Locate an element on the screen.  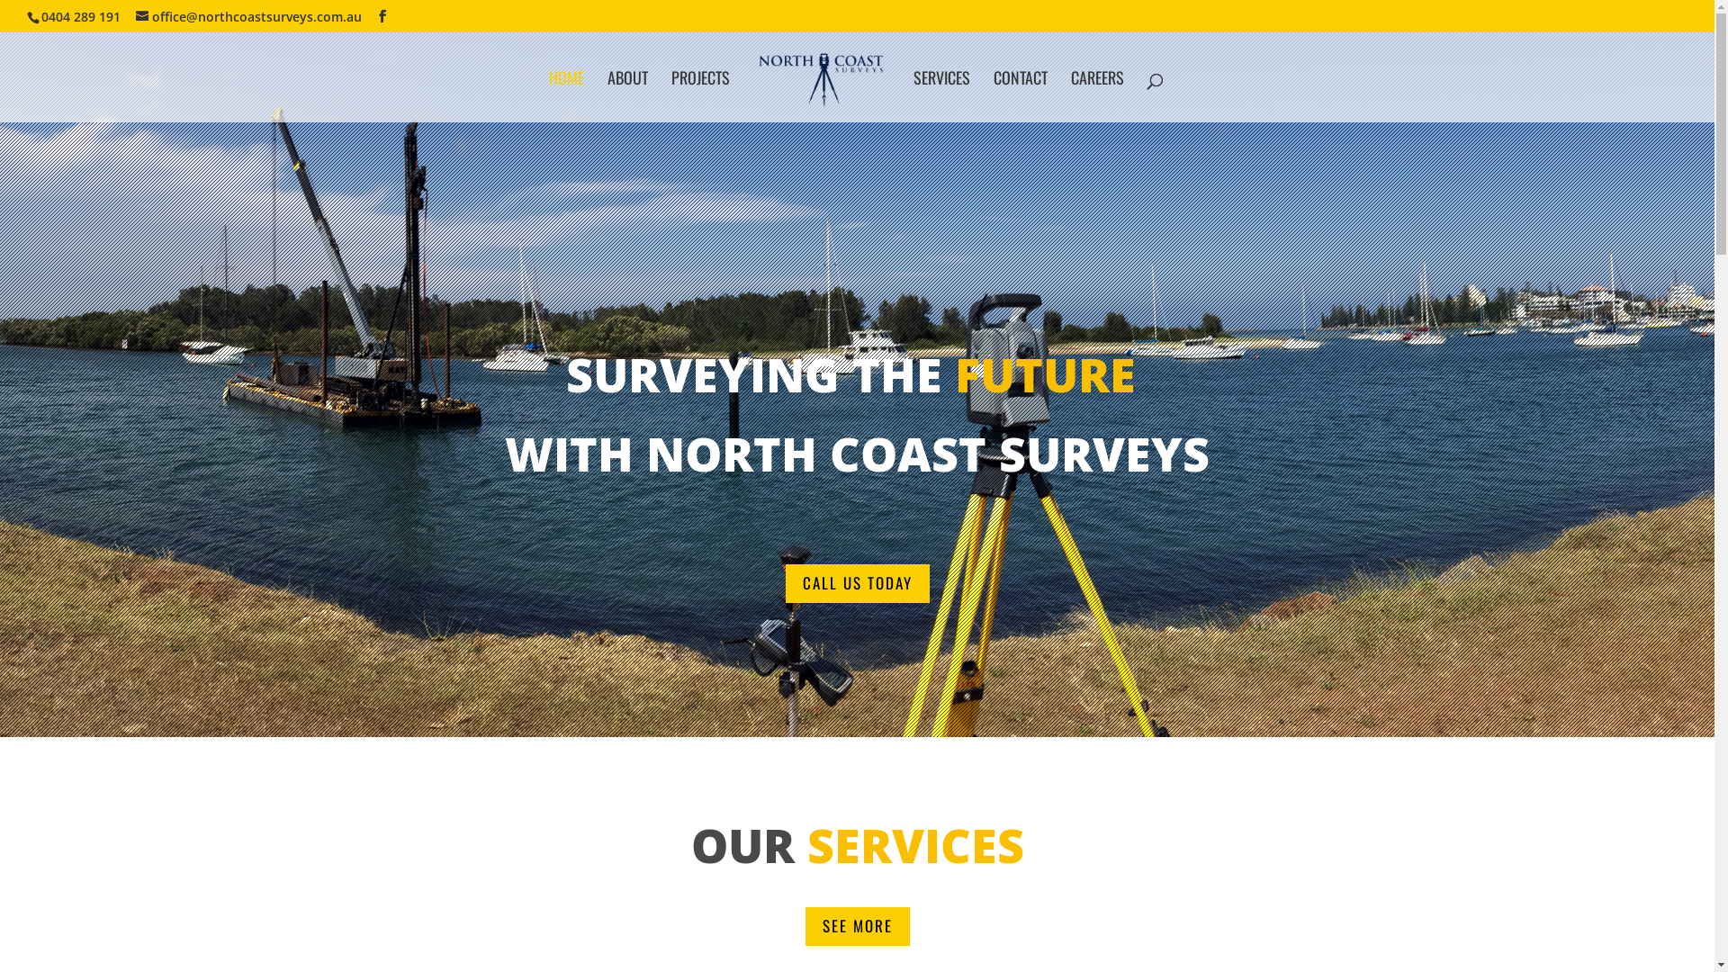
SERVICES is located at coordinates (941, 97).